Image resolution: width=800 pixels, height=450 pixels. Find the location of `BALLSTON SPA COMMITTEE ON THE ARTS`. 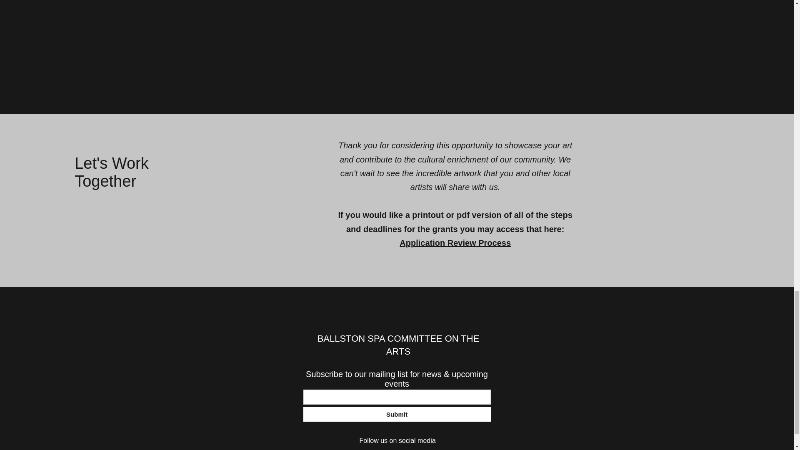

BALLSTON SPA COMMITTEE ON THE ARTS is located at coordinates (398, 345).